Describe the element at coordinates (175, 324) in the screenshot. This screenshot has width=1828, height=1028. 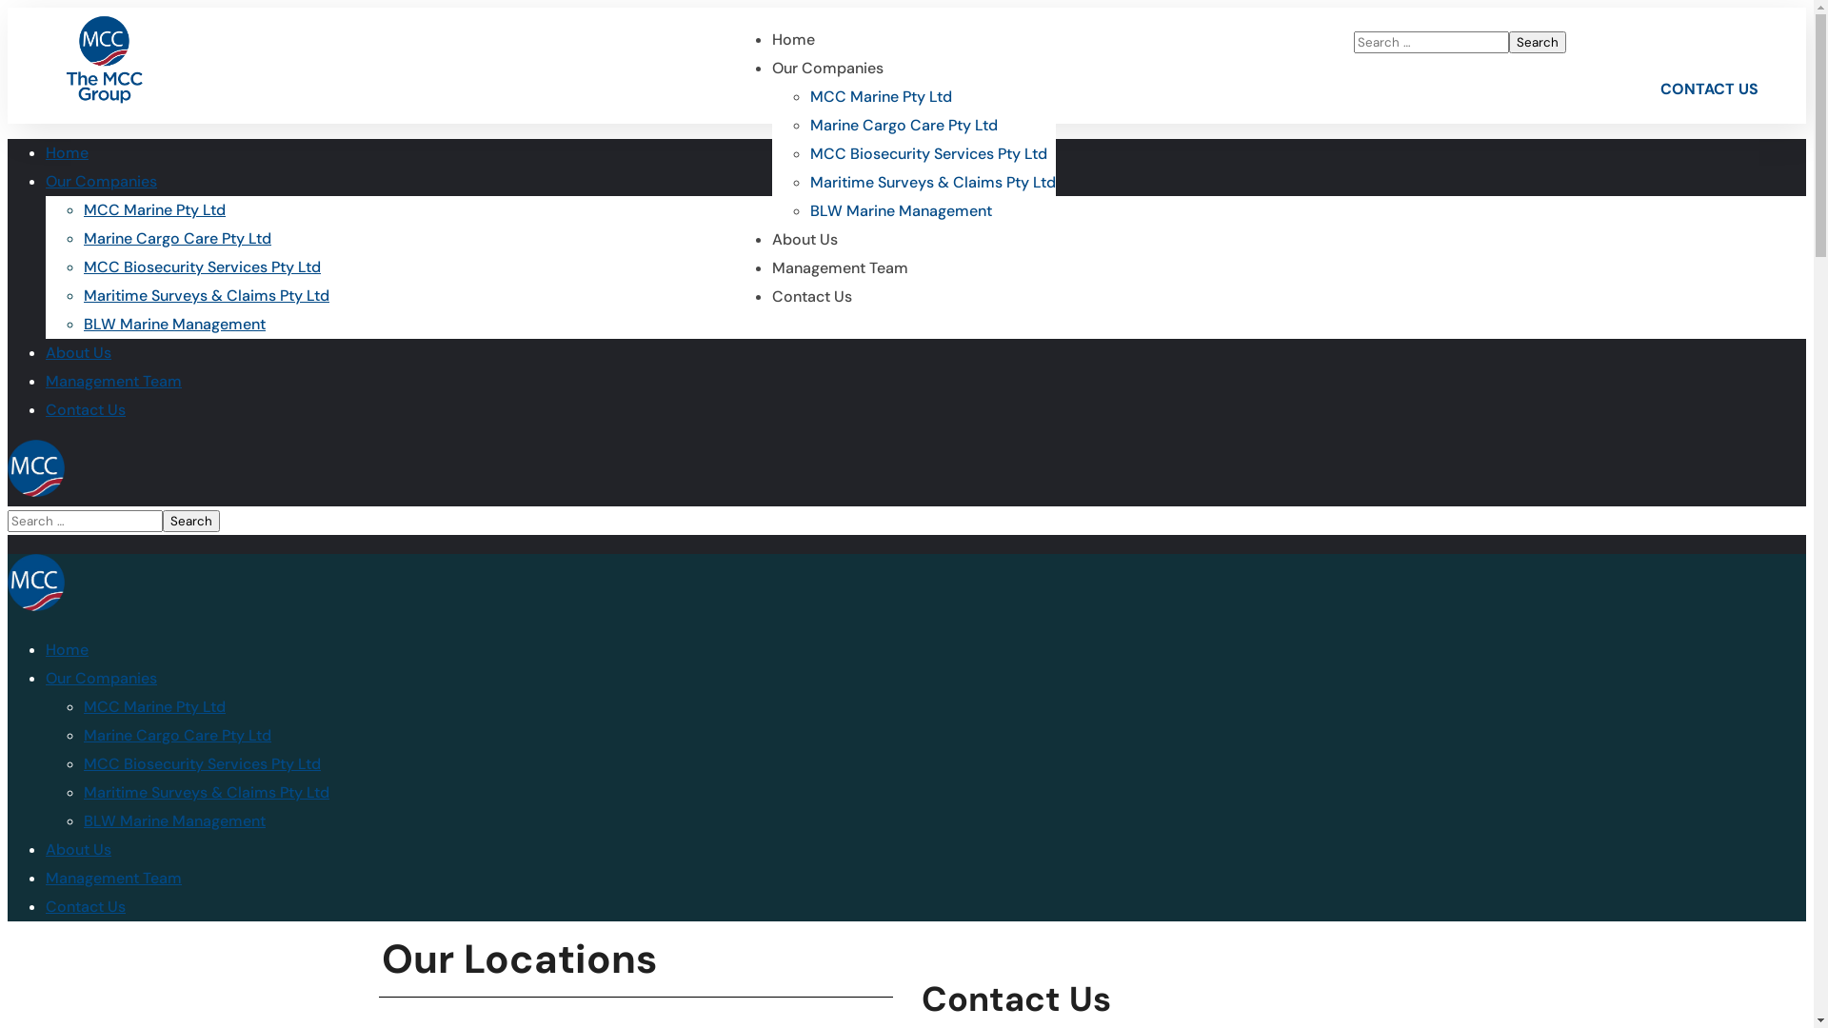
I see `BLW Marine Management` at that location.